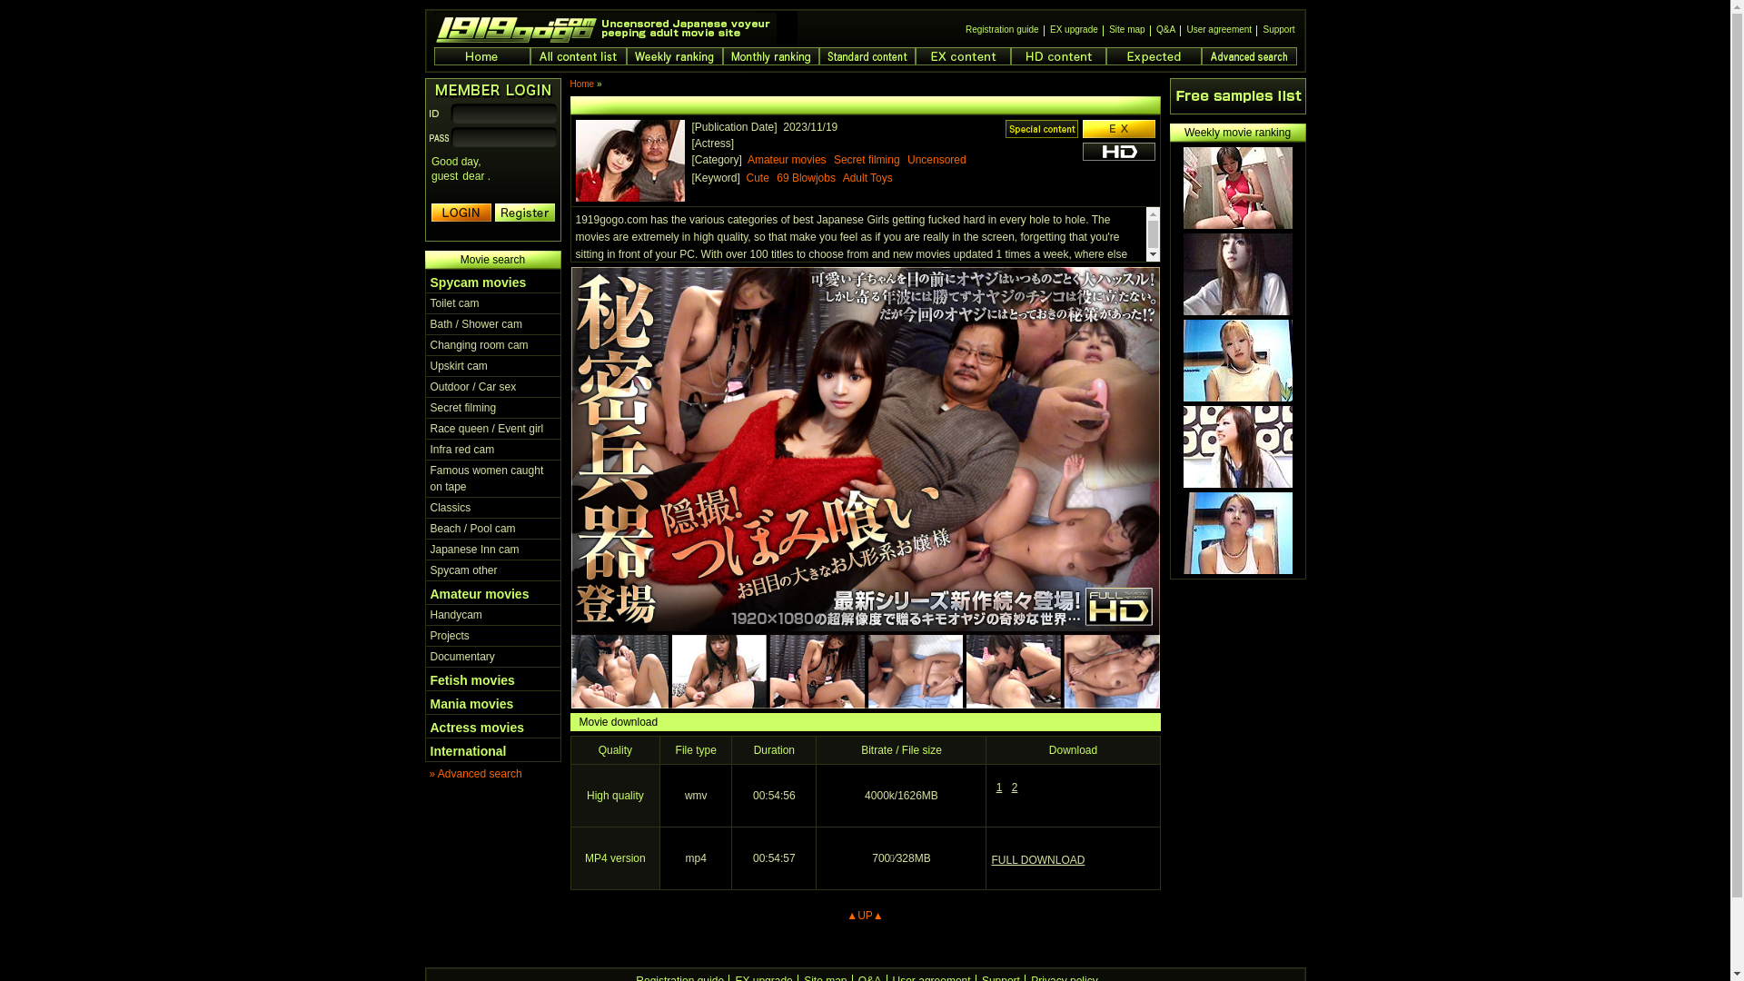 The width and height of the screenshot is (1744, 981). Describe the element at coordinates (455, 303) in the screenshot. I see `Toilet cam` at that location.